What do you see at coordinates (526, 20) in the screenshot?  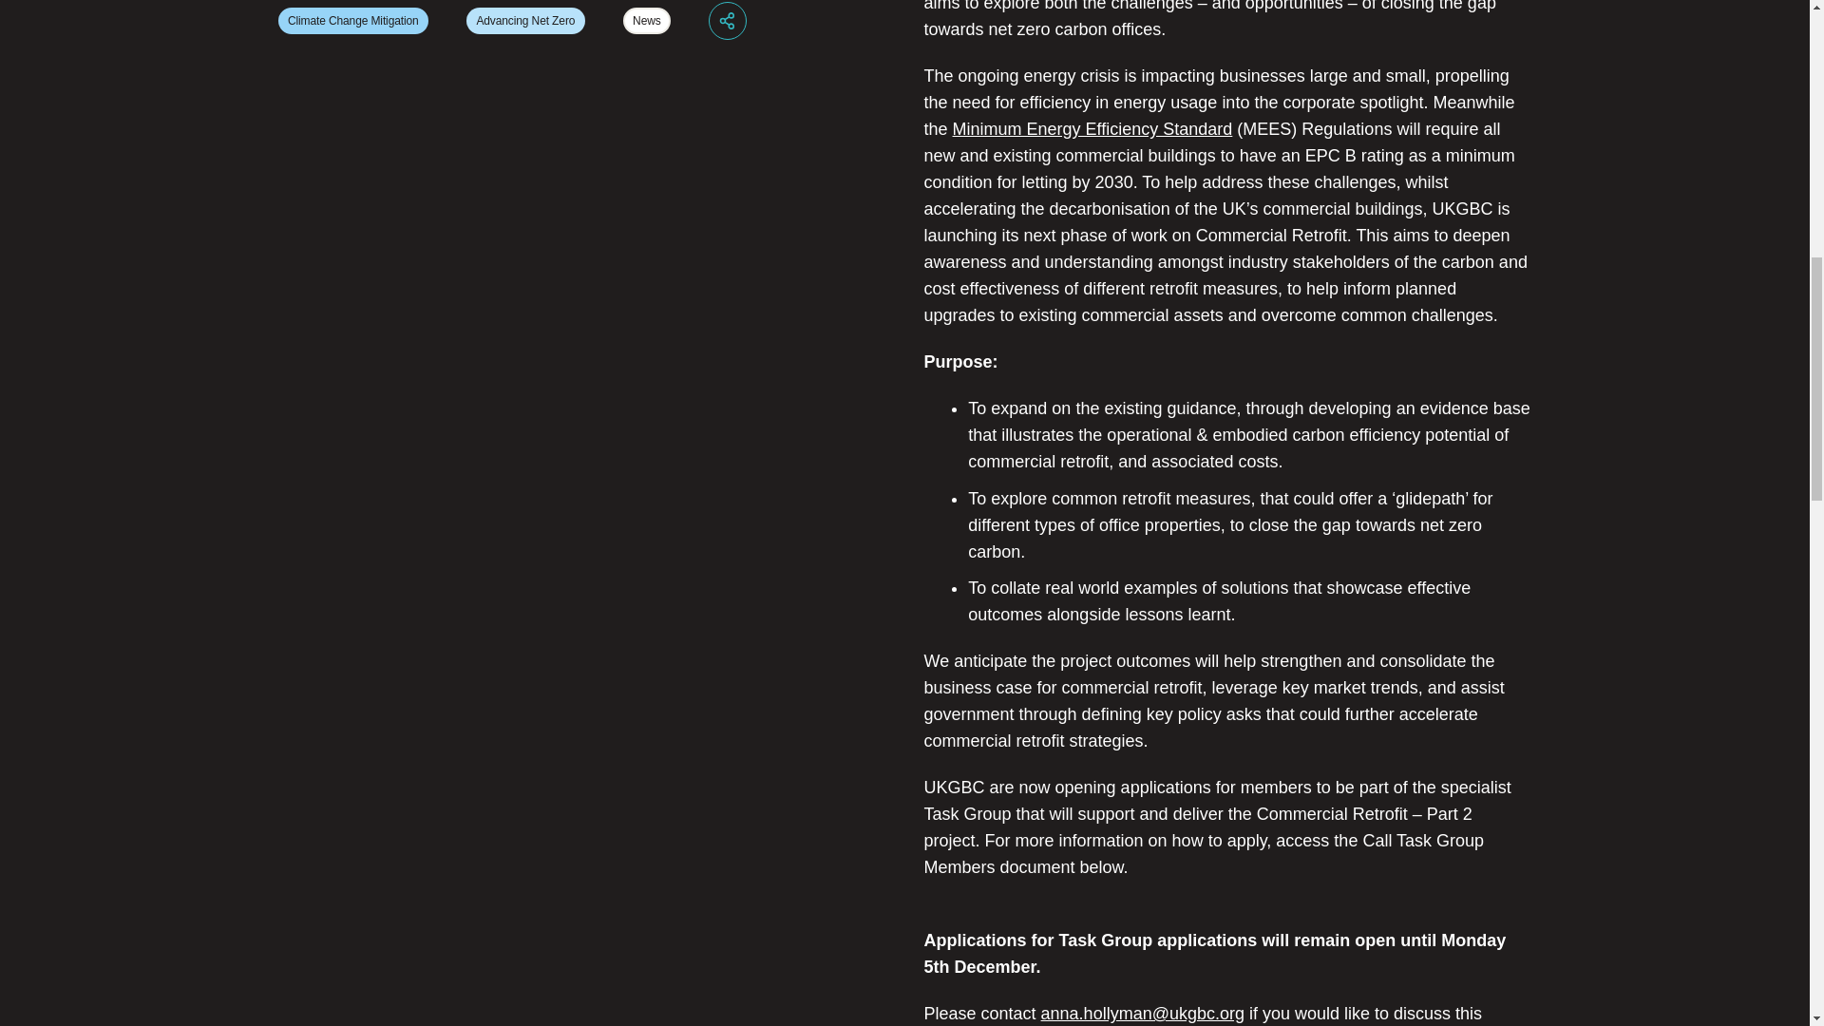 I see `Advancing Net Zero` at bounding box center [526, 20].